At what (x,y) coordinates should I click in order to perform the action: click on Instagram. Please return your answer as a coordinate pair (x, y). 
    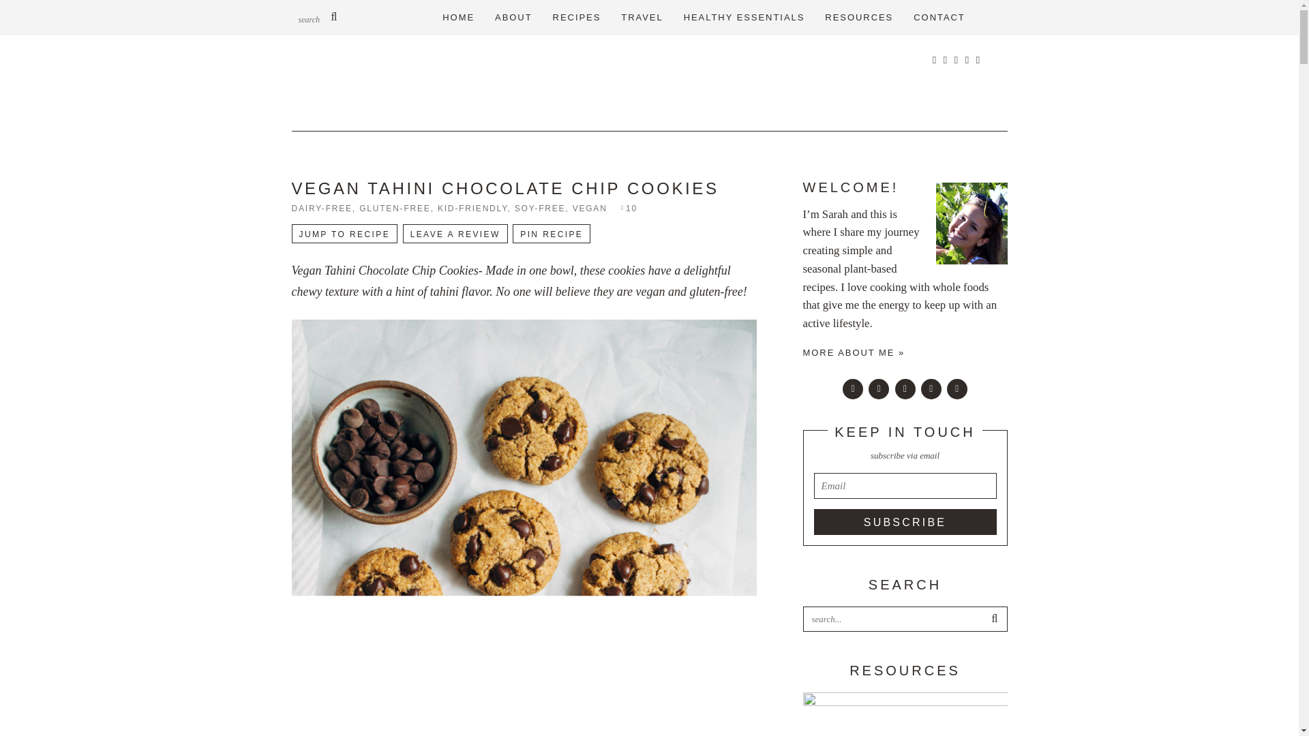
    Looking at the image, I should click on (957, 389).